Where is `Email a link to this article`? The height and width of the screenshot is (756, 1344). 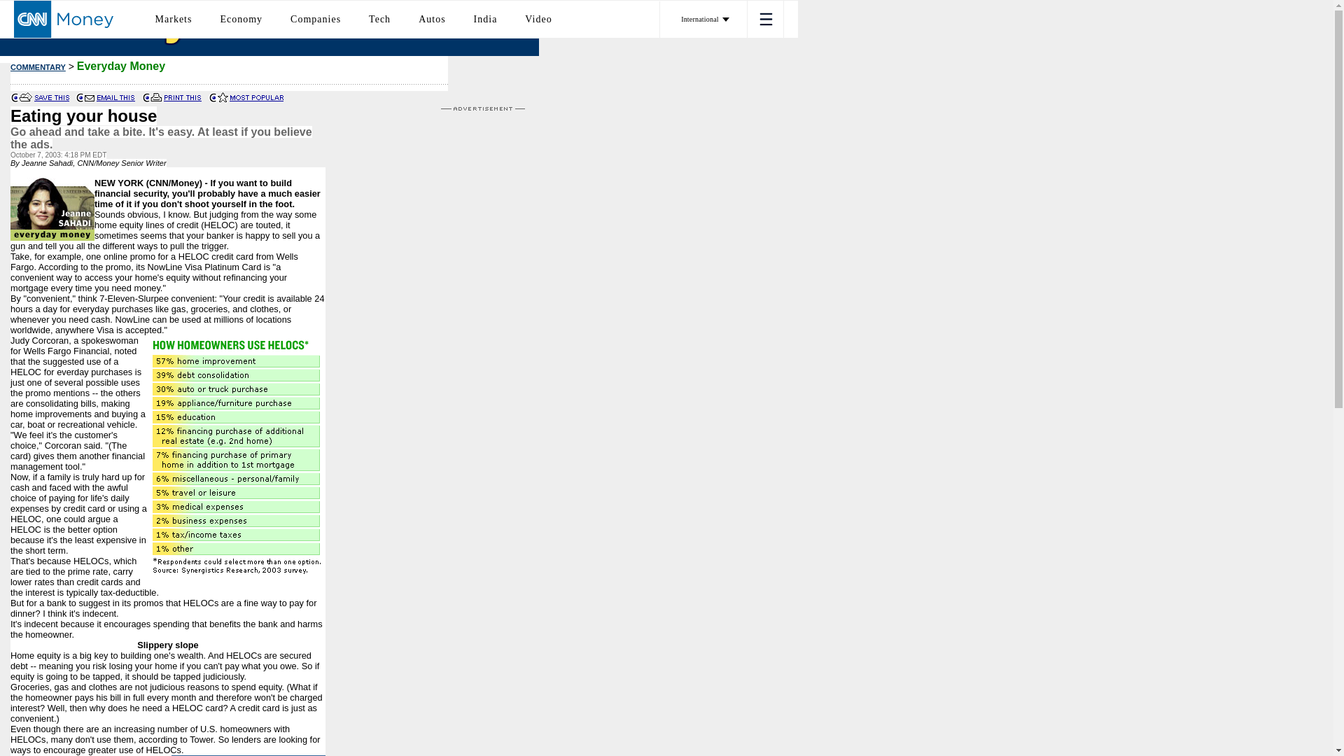
Email a link to this article is located at coordinates (116, 97).